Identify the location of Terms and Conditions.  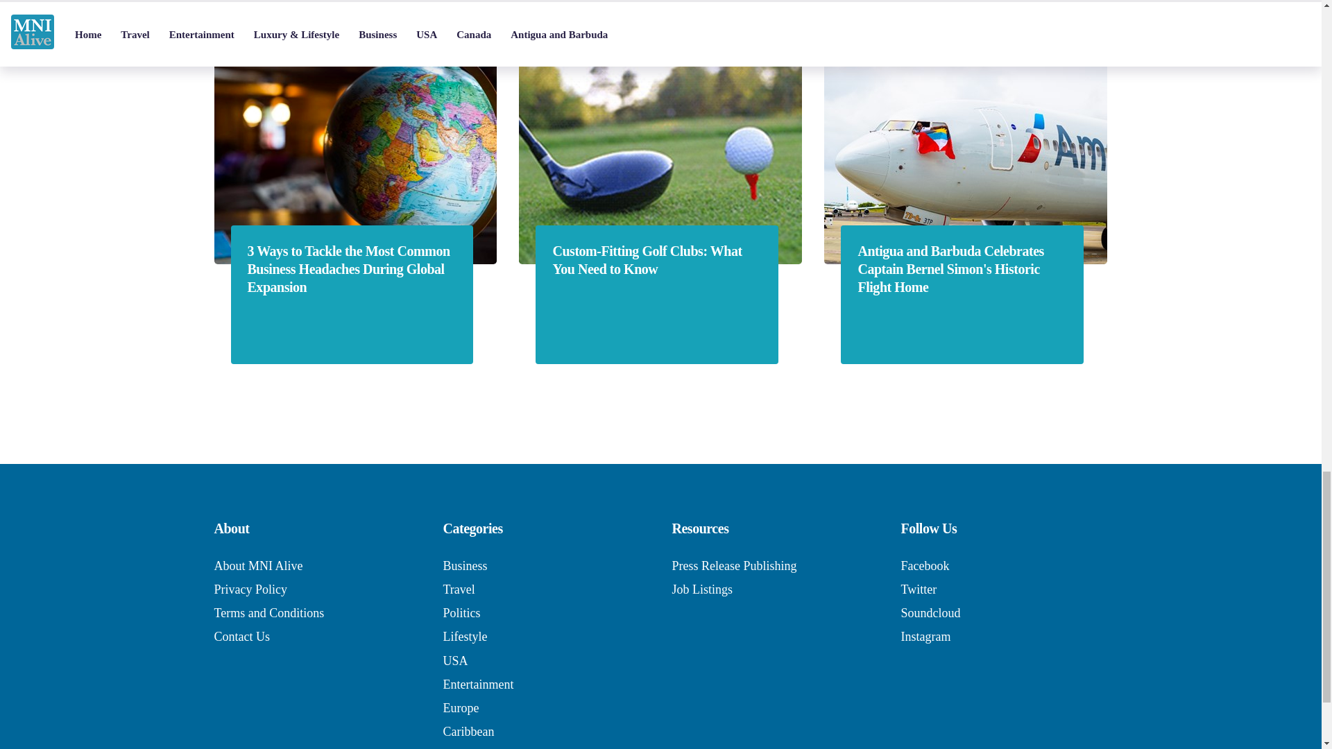
(268, 613).